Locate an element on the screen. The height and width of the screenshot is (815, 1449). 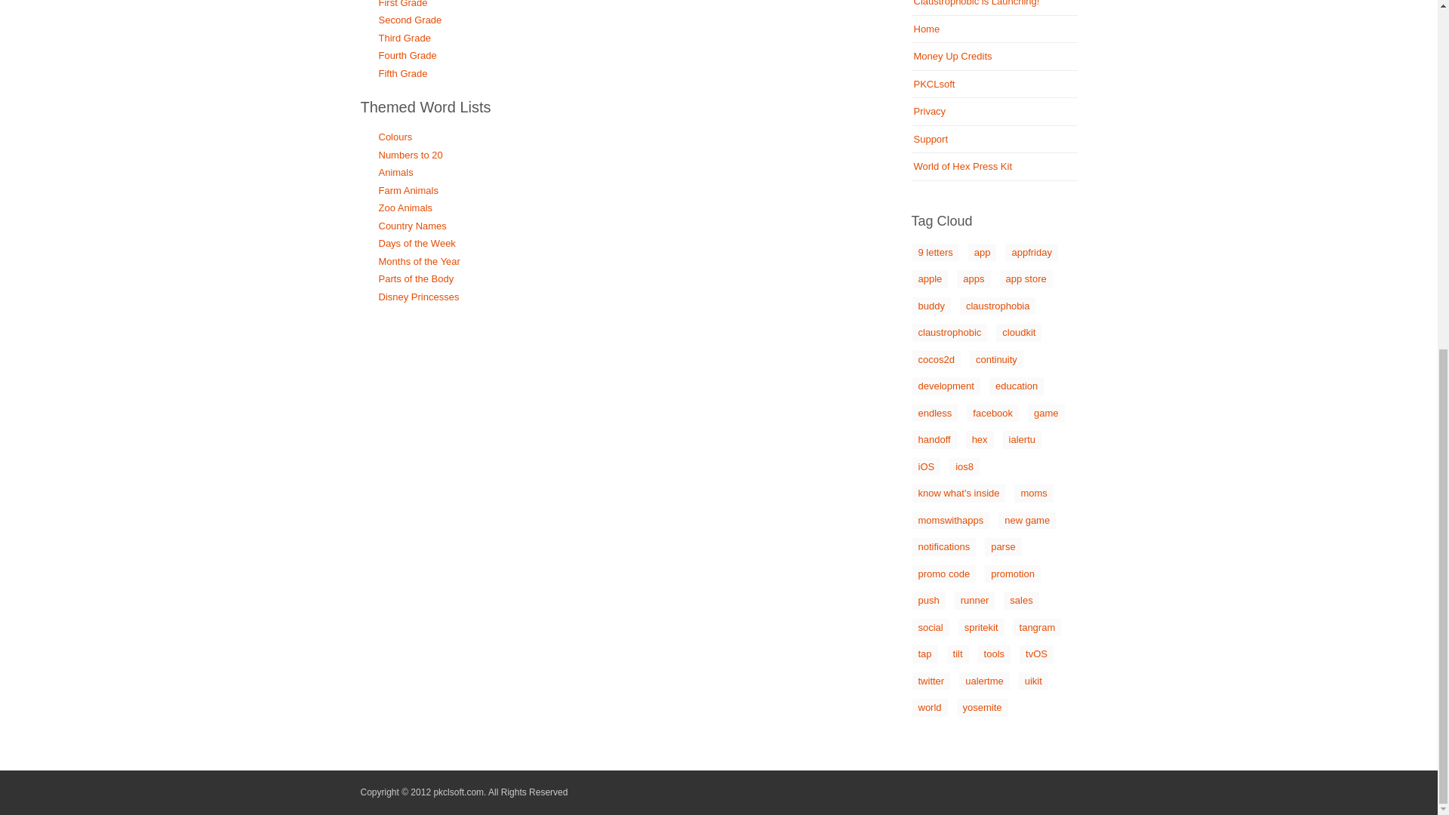
Third Grade is located at coordinates (405, 38).